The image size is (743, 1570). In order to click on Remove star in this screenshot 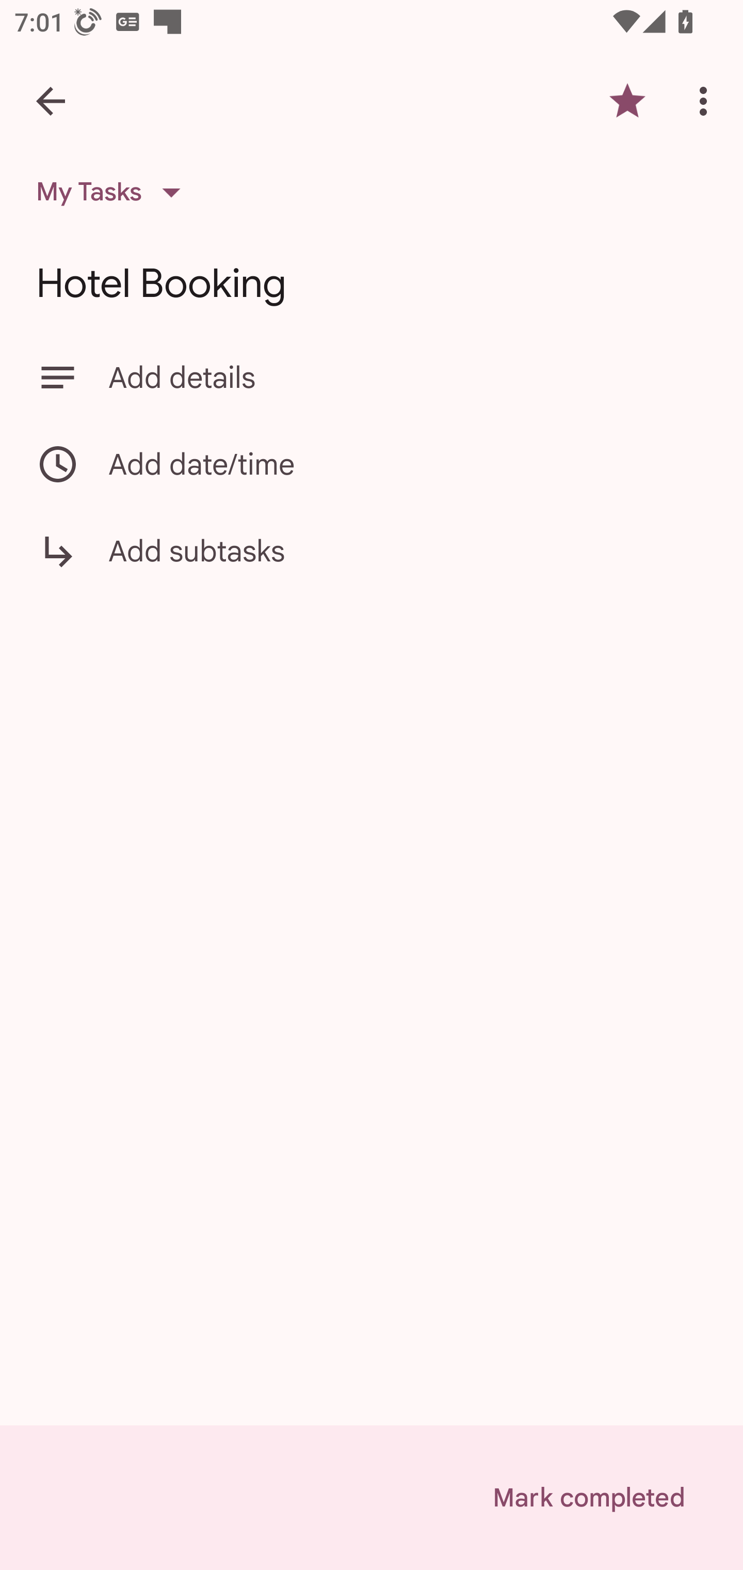, I will do `click(627, 101)`.